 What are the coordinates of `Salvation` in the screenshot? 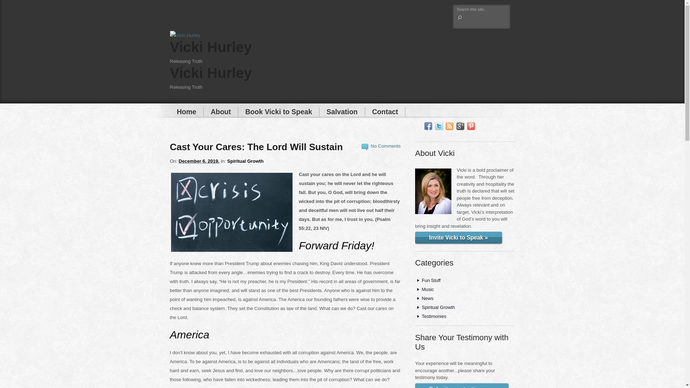 It's located at (342, 112).